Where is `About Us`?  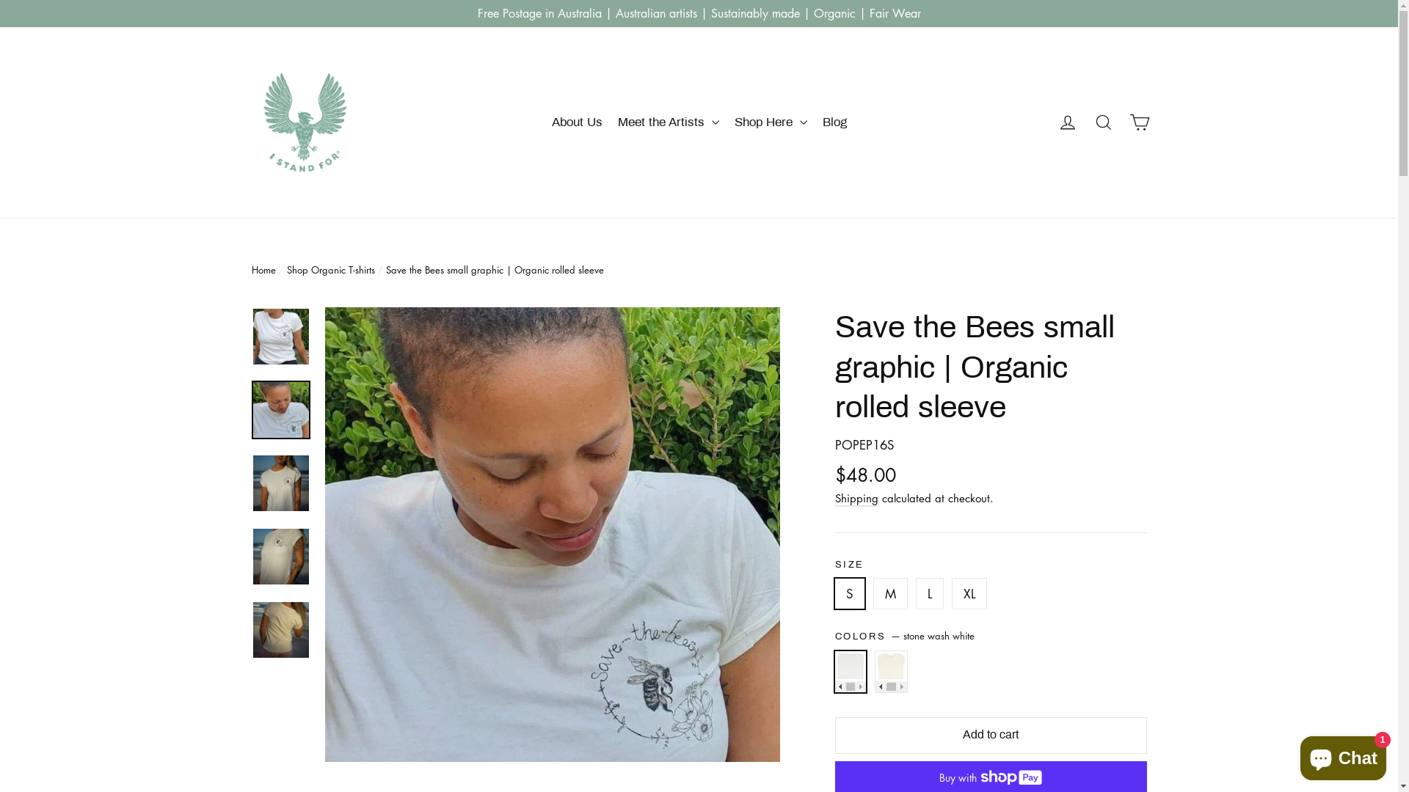
About Us is located at coordinates (577, 122).